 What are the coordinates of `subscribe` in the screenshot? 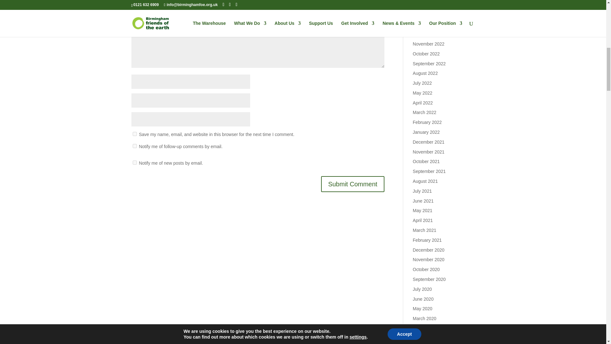 It's located at (134, 162).